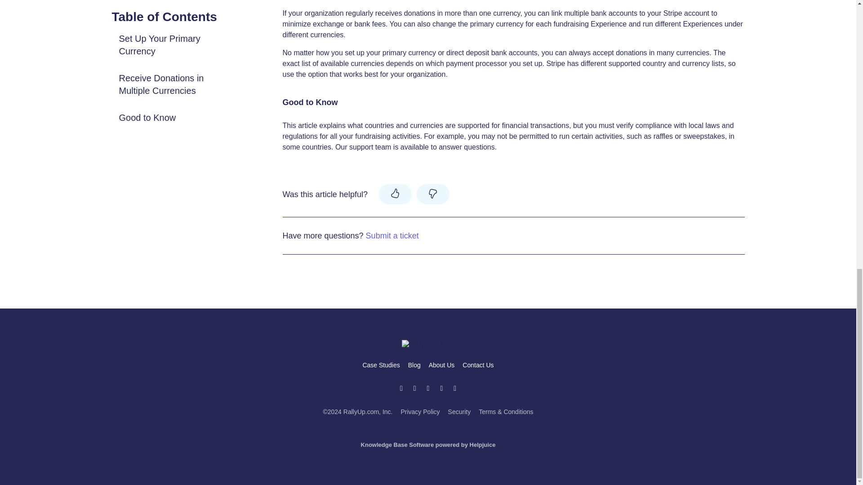 This screenshot has width=863, height=485. I want to click on Privacy Policy, so click(420, 411).